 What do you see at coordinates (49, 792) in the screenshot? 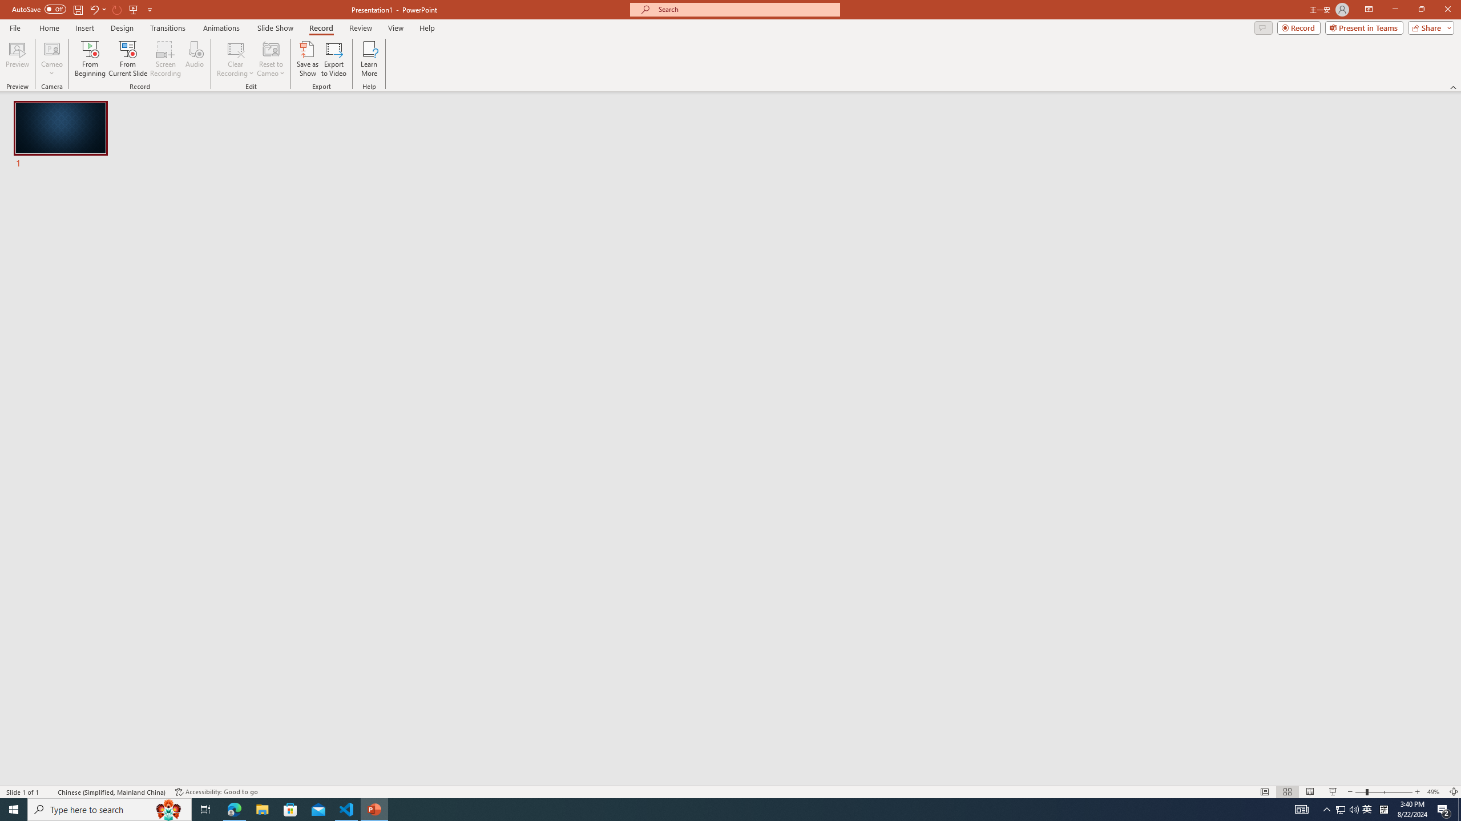
I see `Spell Check ` at bounding box center [49, 792].